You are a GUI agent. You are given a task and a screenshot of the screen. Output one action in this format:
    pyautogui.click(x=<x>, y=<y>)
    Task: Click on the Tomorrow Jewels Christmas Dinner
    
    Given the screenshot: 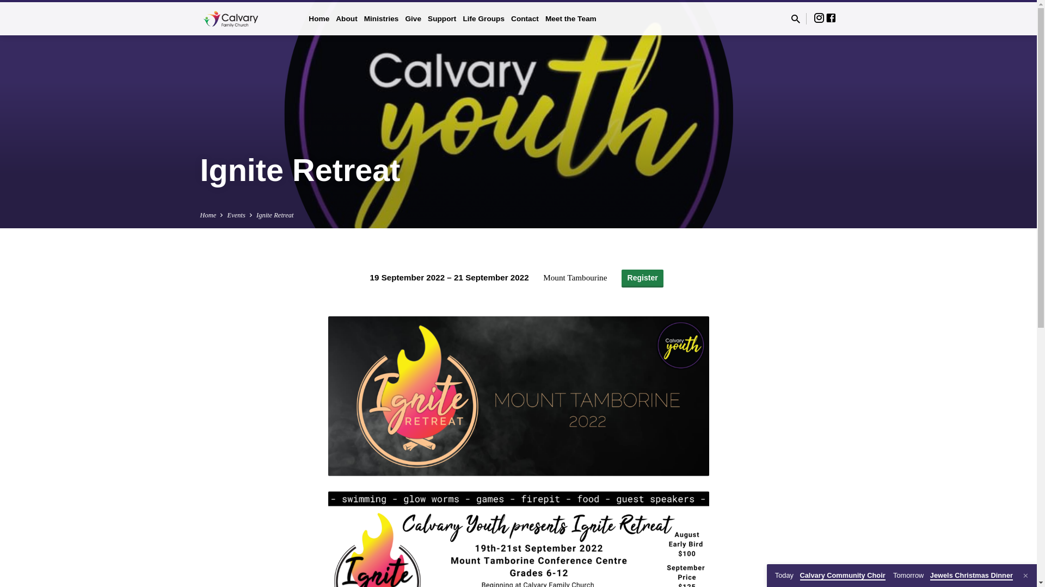 What is the action you would take?
    pyautogui.click(x=953, y=576)
    